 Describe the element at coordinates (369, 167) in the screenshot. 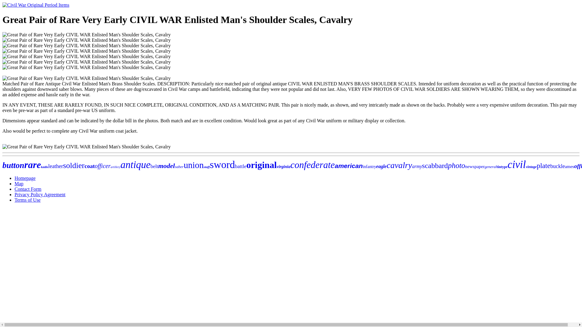

I see `infantry` at that location.